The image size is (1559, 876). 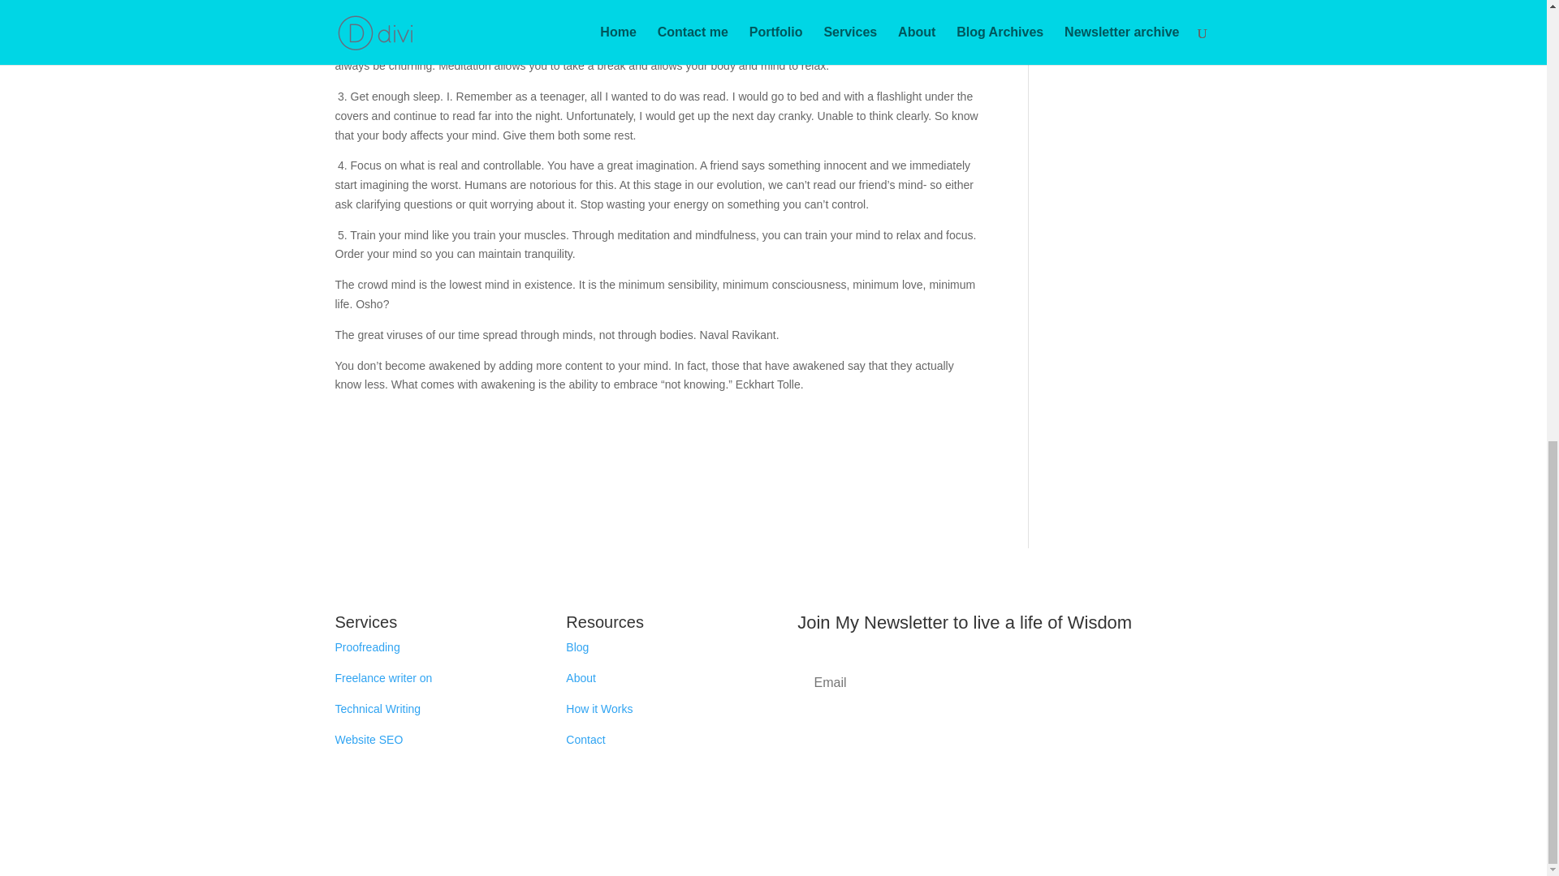 What do you see at coordinates (1004, 733) in the screenshot?
I see `Subscribe` at bounding box center [1004, 733].